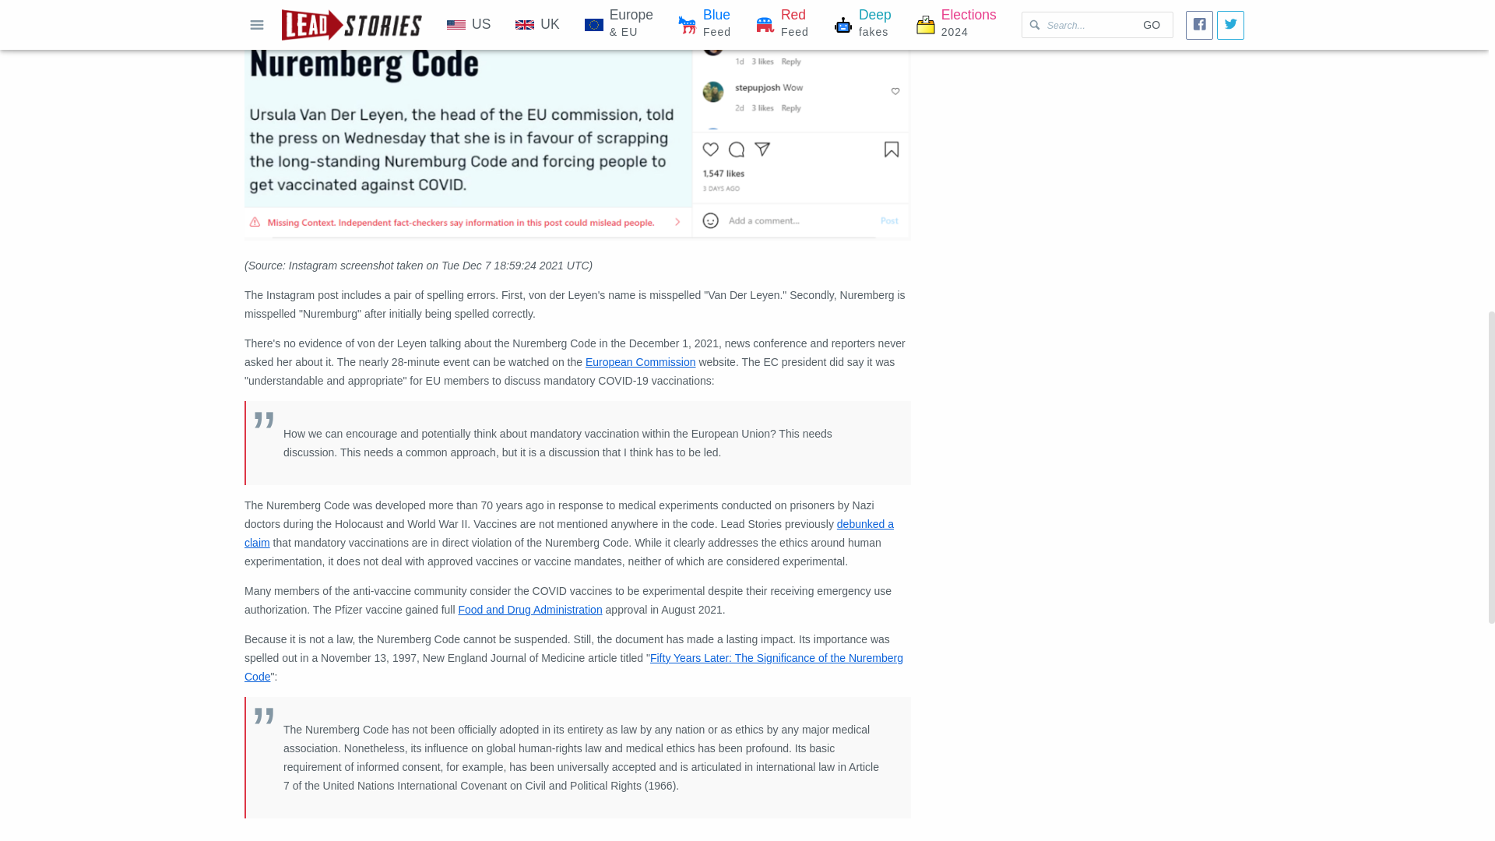 Image resolution: width=1495 pixels, height=841 pixels. I want to click on Food and Drug Administration, so click(529, 609).